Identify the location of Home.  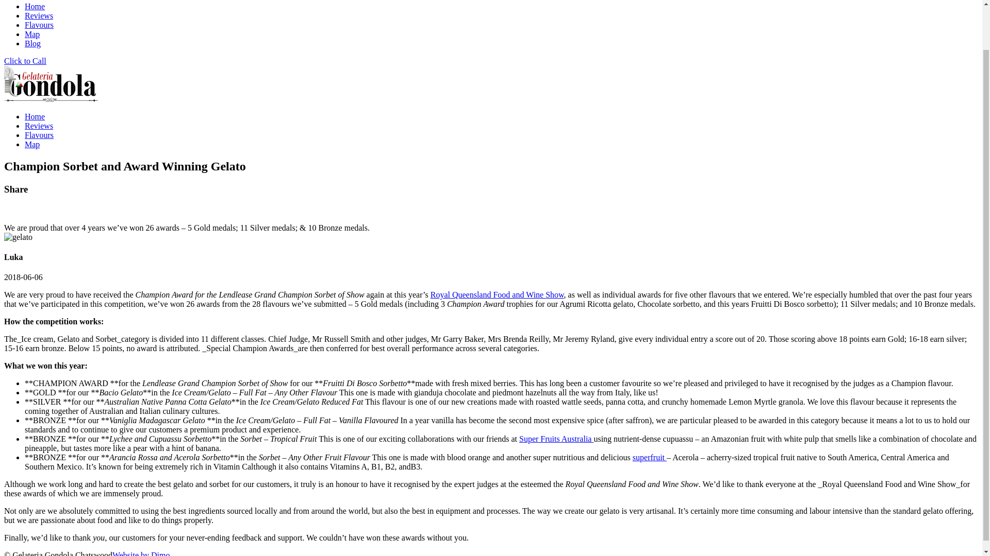
(35, 116).